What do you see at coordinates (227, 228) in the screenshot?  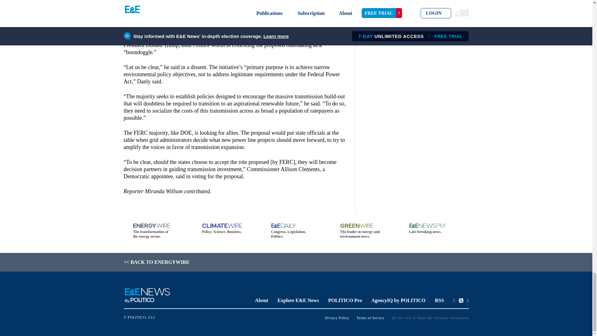 I see `Policy. Science. Business.` at bounding box center [227, 228].